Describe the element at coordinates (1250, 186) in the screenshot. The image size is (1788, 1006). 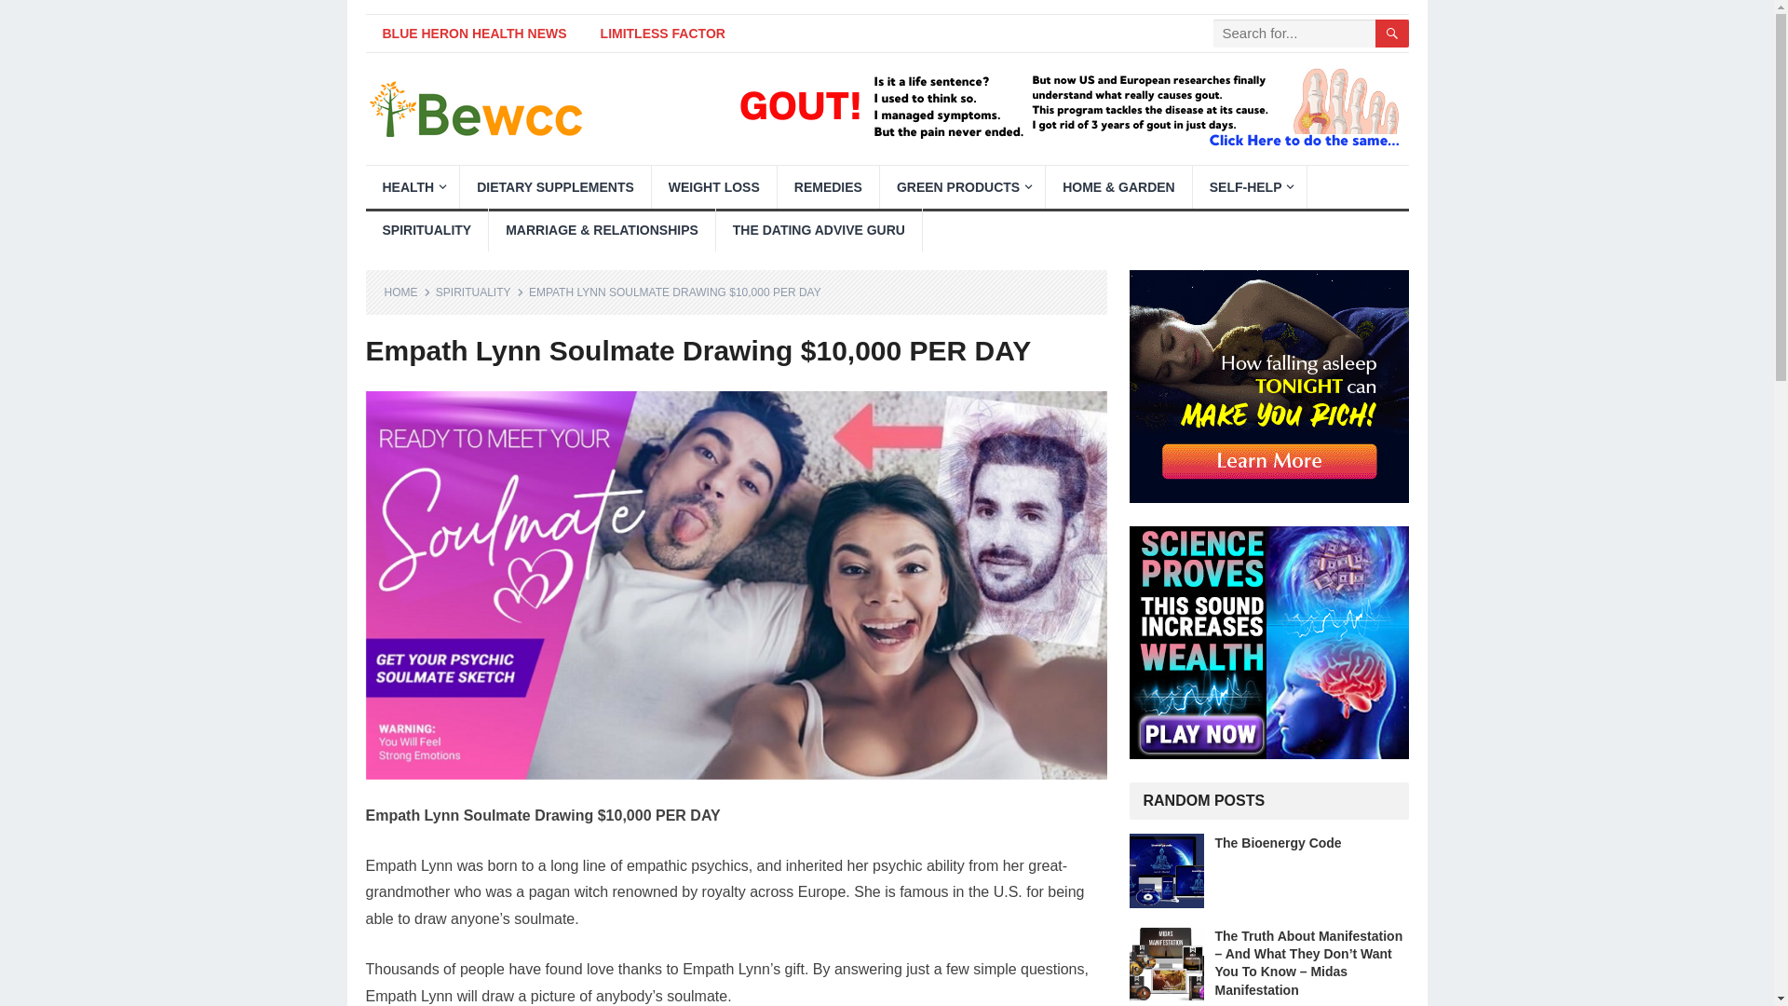
I see `SELF-HELP` at that location.